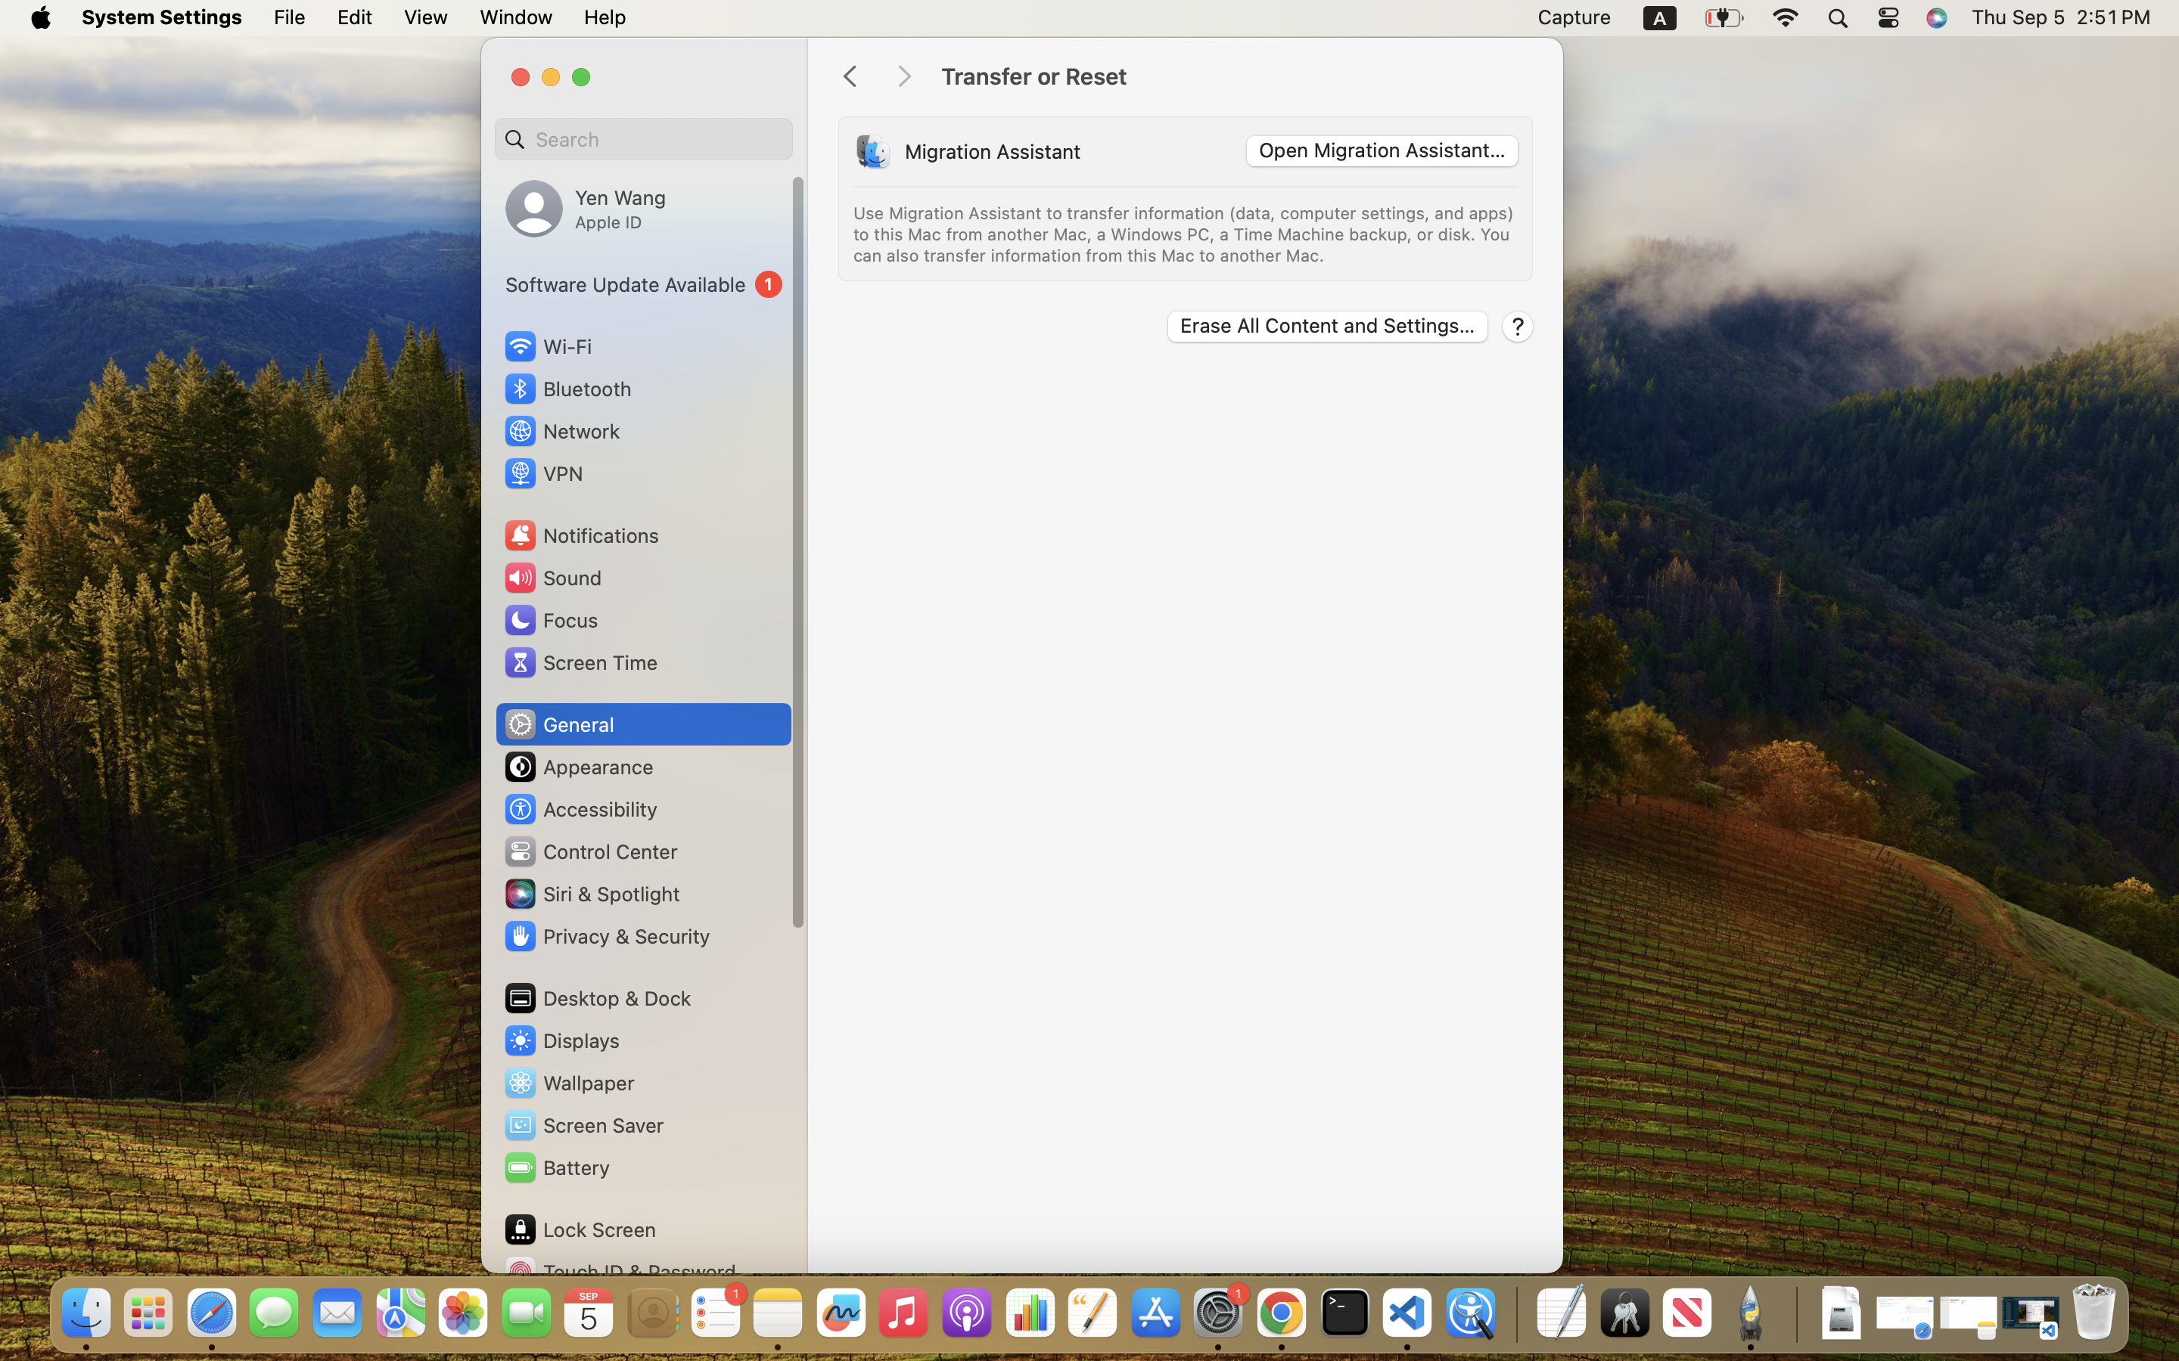  What do you see at coordinates (606, 936) in the screenshot?
I see `Privacy & Security` at bounding box center [606, 936].